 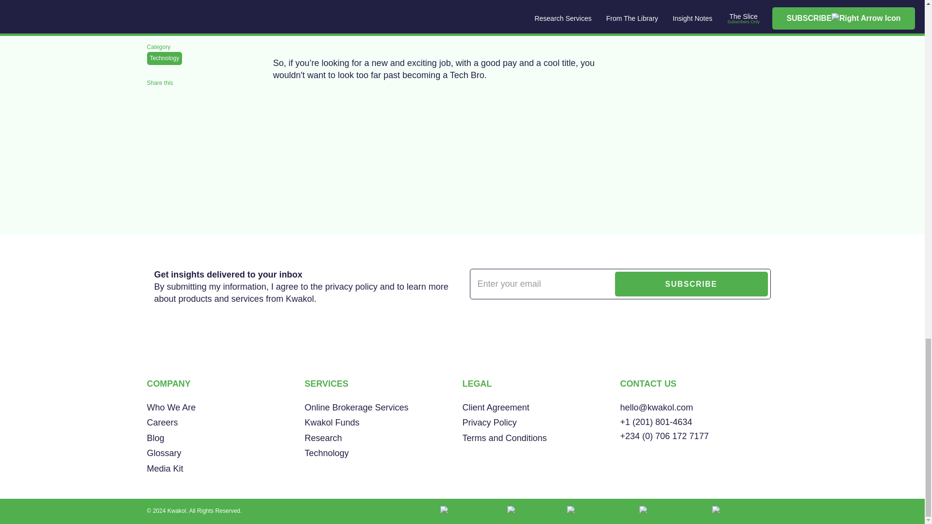 What do you see at coordinates (225, 454) in the screenshot?
I see `Glossary` at bounding box center [225, 454].